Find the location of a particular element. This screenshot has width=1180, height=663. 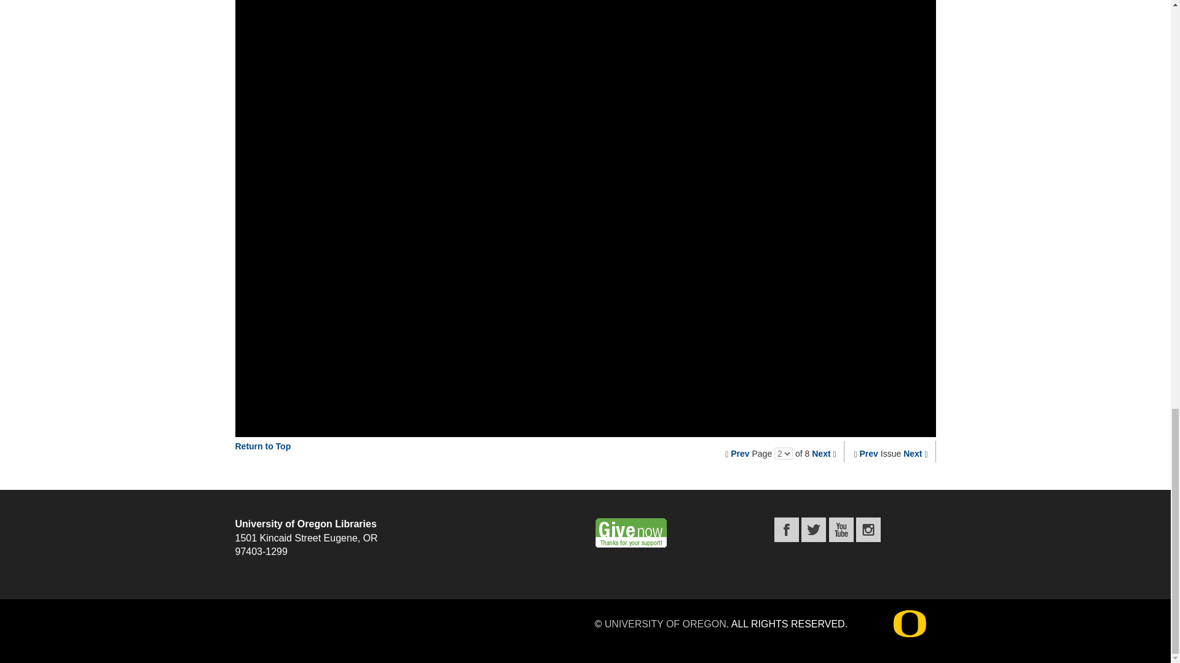

Next is located at coordinates (912, 454).